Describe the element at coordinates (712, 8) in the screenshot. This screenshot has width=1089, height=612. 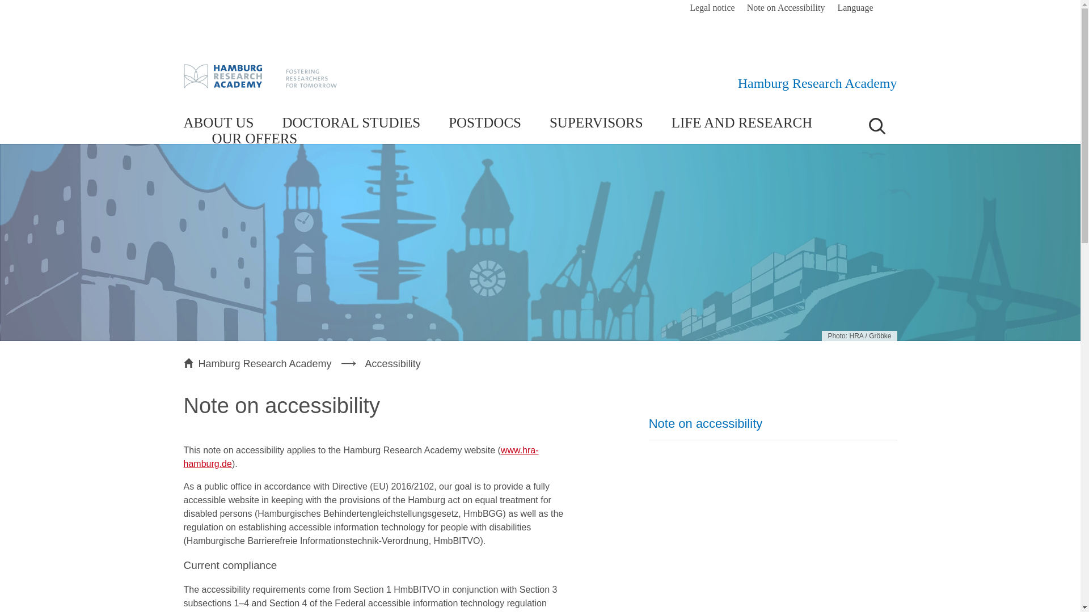
I see `Legal notice` at that location.